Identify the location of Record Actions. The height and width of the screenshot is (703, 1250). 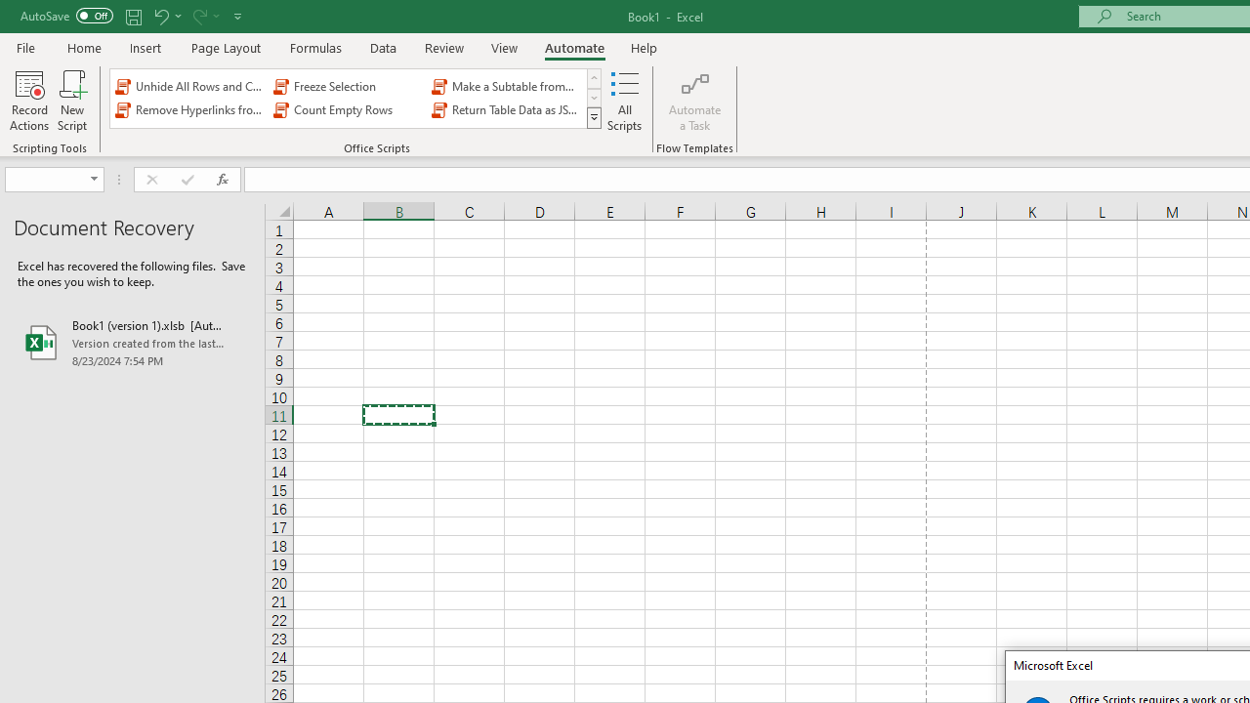
(29, 100).